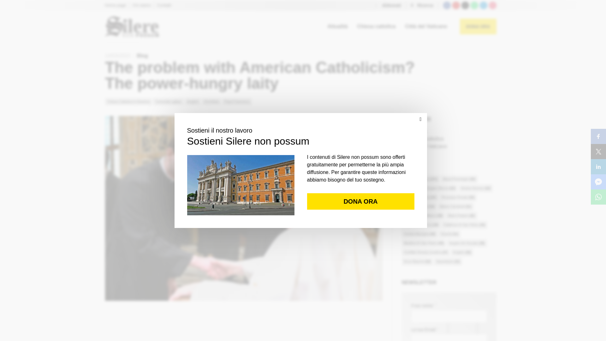 The height and width of the screenshot is (341, 606). What do you see at coordinates (143, 56) in the screenshot?
I see `Blog` at bounding box center [143, 56].